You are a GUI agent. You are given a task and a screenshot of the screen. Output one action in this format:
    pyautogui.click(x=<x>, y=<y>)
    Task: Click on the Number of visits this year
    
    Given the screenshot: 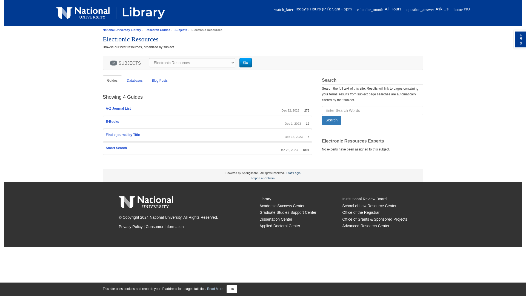 What is the action you would take?
    pyautogui.click(x=308, y=136)
    